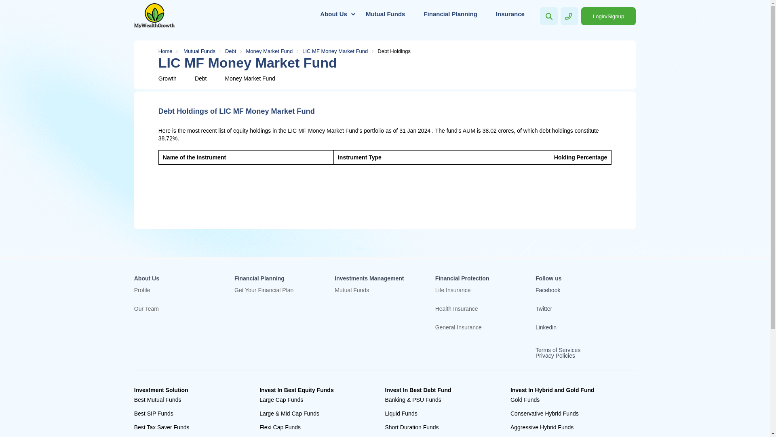 The width and height of the screenshot is (776, 437). I want to click on Facebook, so click(573, 290).